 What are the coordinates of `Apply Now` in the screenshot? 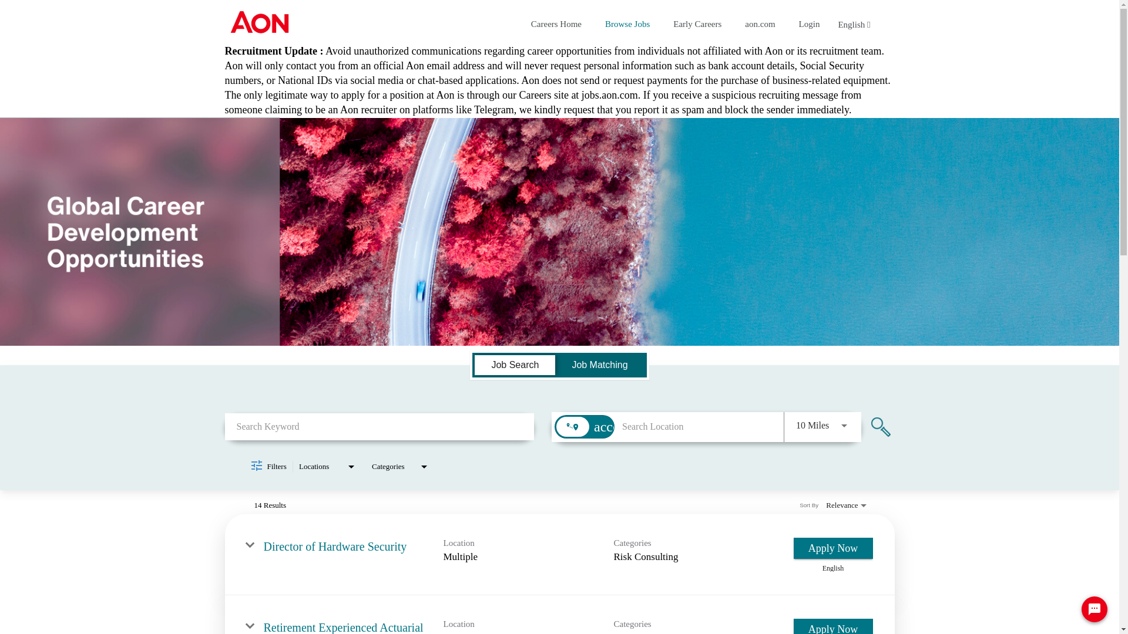 It's located at (832, 626).